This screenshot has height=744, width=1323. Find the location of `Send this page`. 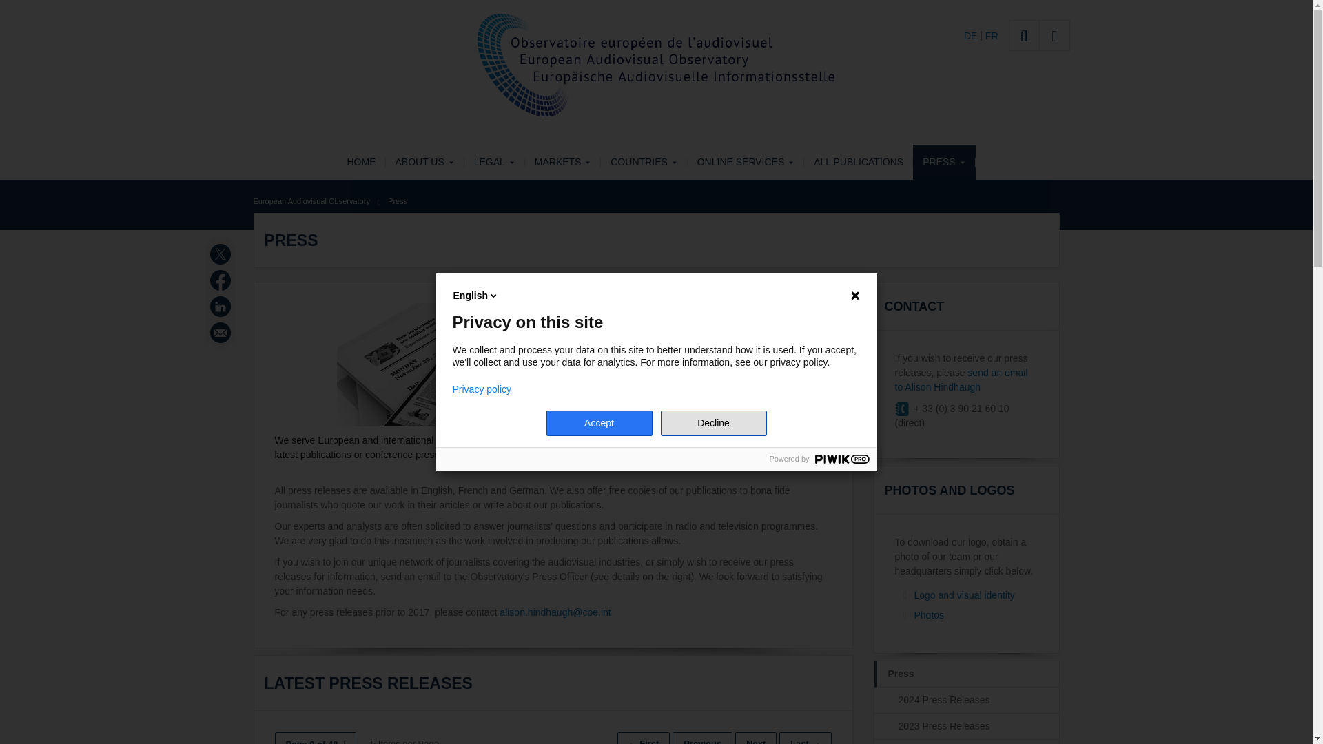

Send this page is located at coordinates (222, 332).